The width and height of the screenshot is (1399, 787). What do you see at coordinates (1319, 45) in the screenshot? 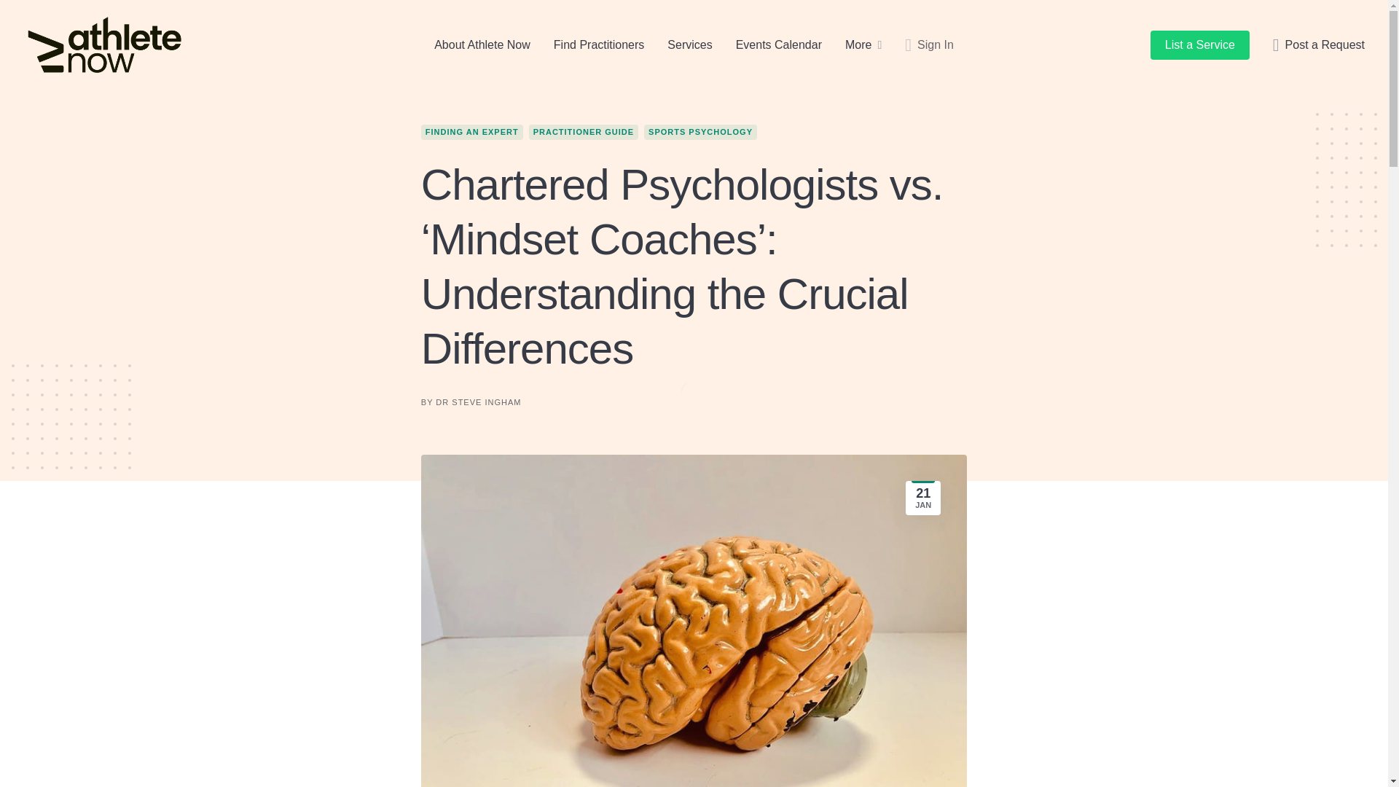
I see `Post a Request` at bounding box center [1319, 45].